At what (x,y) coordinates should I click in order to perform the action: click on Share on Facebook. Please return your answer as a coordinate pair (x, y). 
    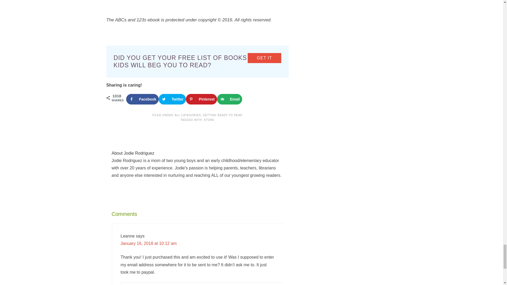
    Looking at the image, I should click on (142, 99).